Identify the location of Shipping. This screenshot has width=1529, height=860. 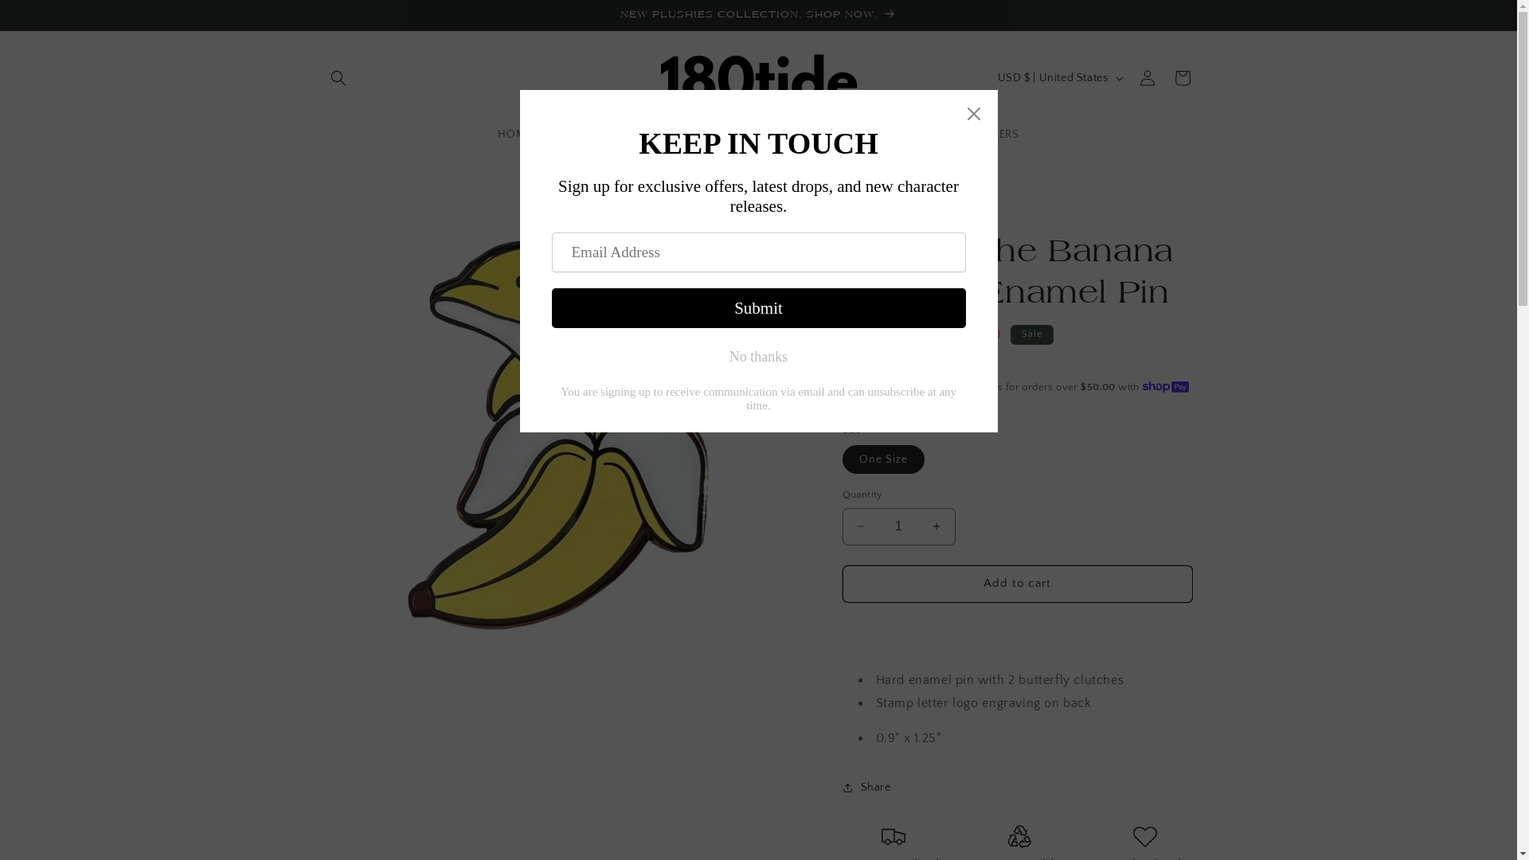
(863, 358).